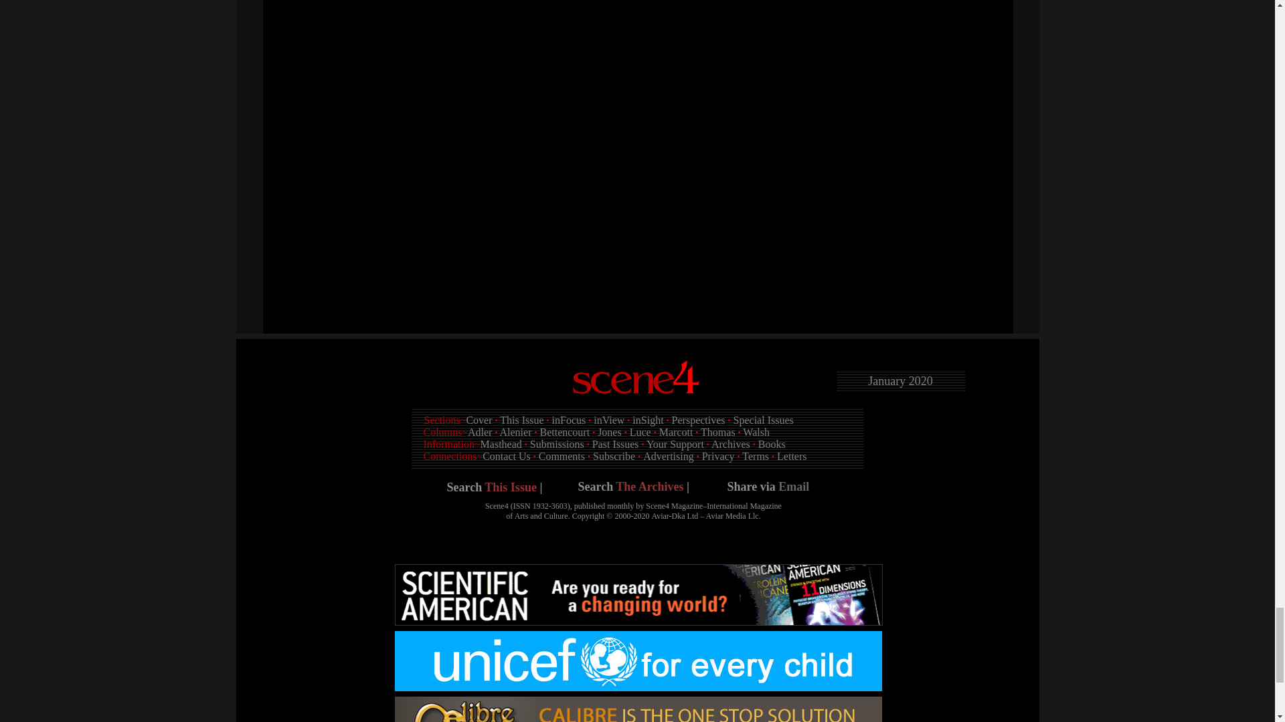  Describe the element at coordinates (510, 487) in the screenshot. I see `This Issue` at that location.